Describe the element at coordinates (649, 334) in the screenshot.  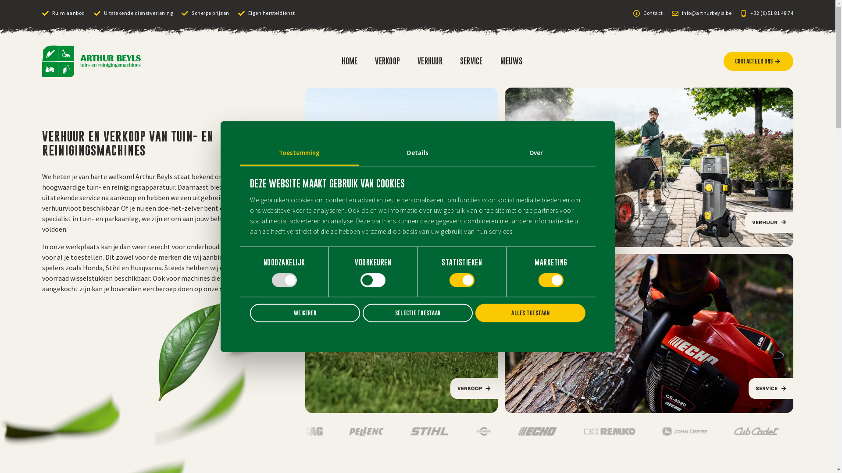
I see `SERVICE` at that location.